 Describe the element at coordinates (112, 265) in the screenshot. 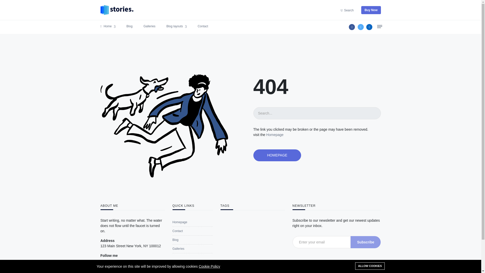

I see `Twitter` at that location.